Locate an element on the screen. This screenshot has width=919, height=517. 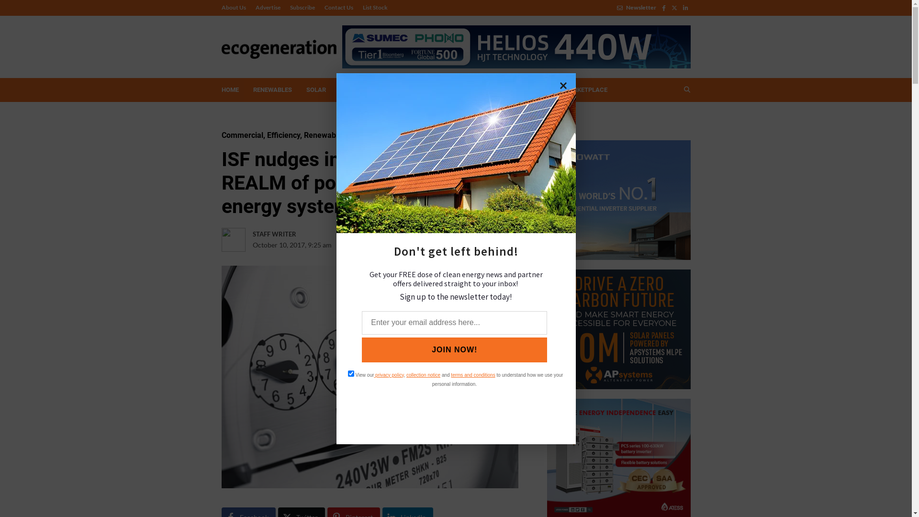
Subscribe is located at coordinates (303, 8).